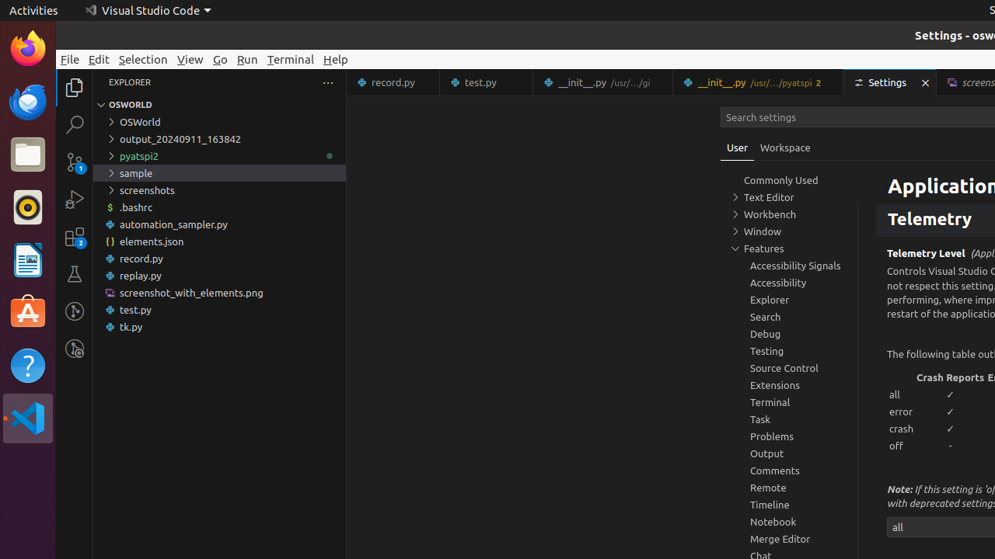  I want to click on pyatspi2, so click(219, 156).